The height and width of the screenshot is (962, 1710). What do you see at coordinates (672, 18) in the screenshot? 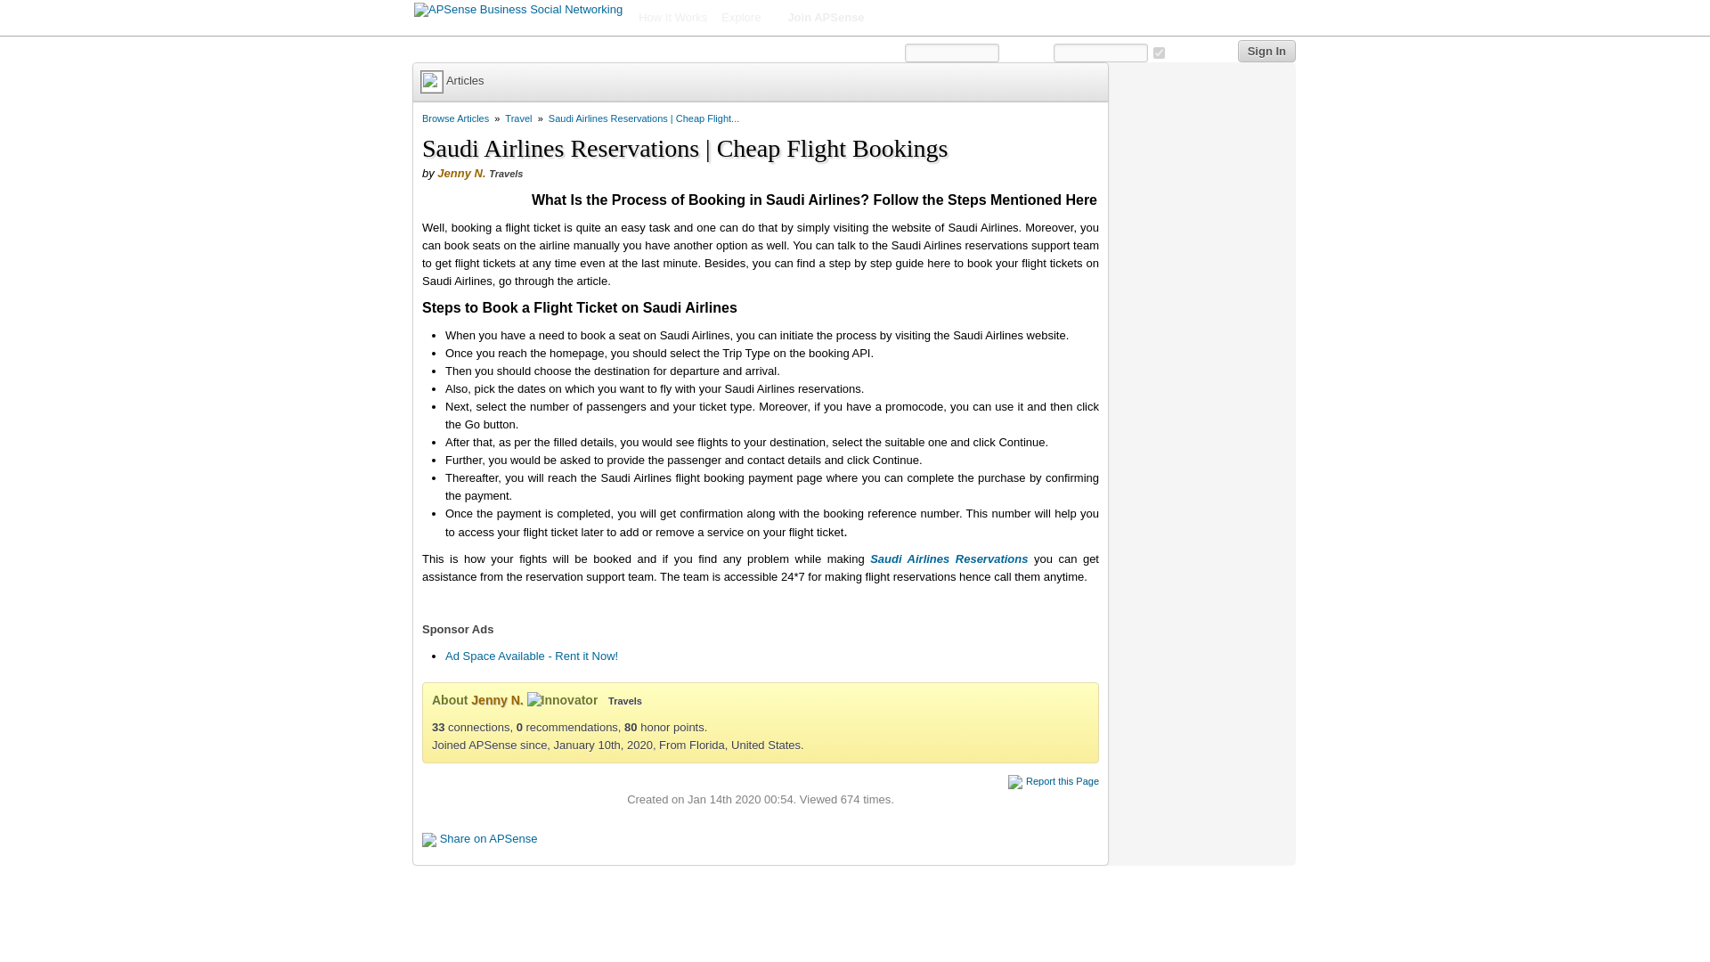
I see `How It Works` at bounding box center [672, 18].